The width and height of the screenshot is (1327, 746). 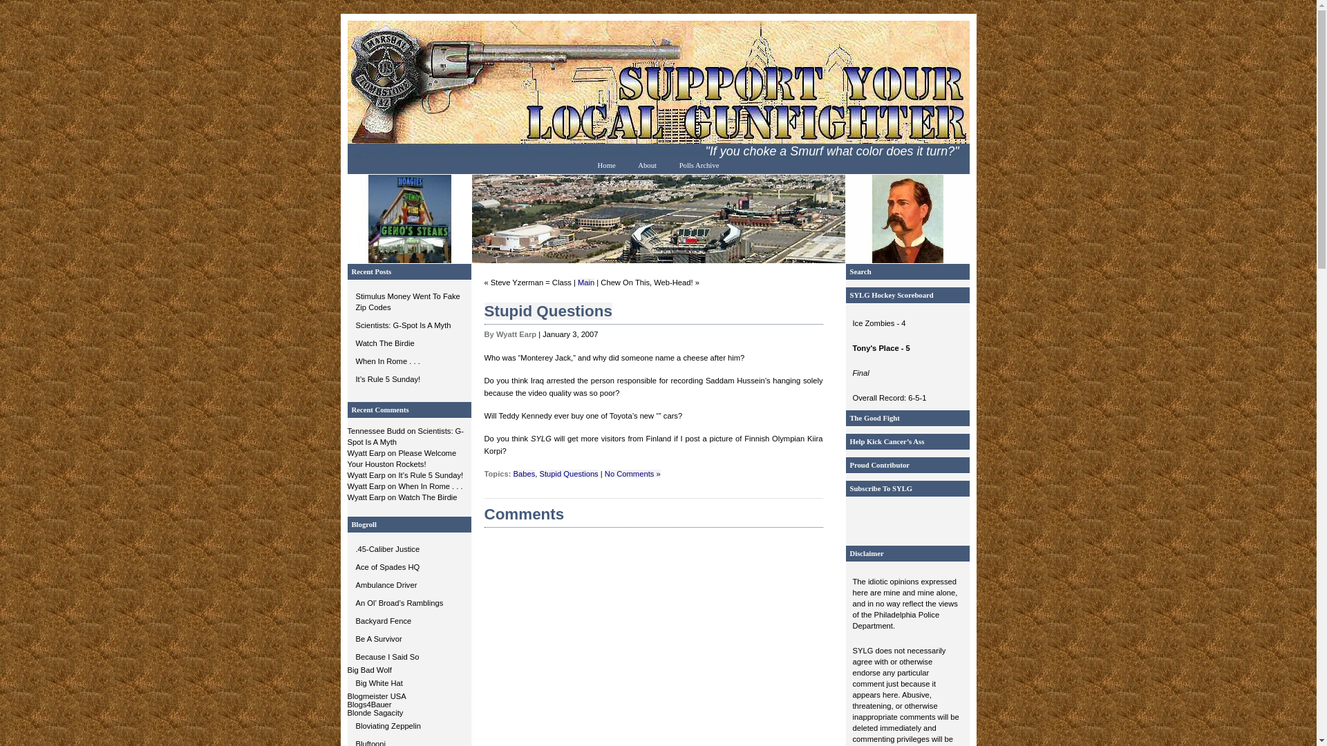 I want to click on Polls Archive, so click(x=699, y=164).